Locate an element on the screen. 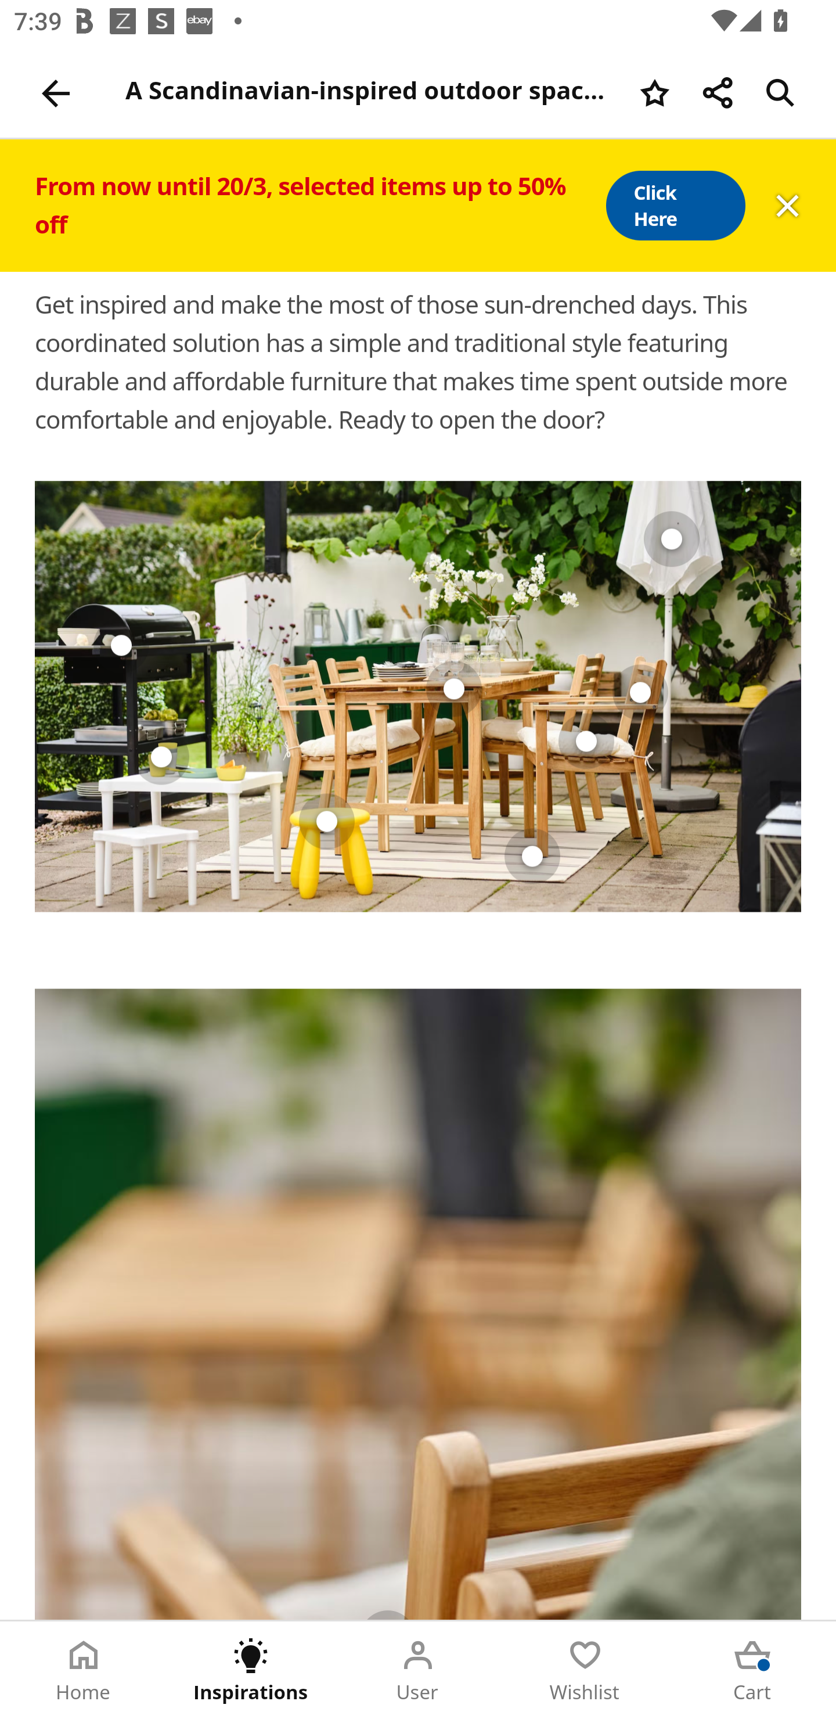 The image size is (836, 1719). Cart
Tab 5 of 5 is located at coordinates (752, 1670).